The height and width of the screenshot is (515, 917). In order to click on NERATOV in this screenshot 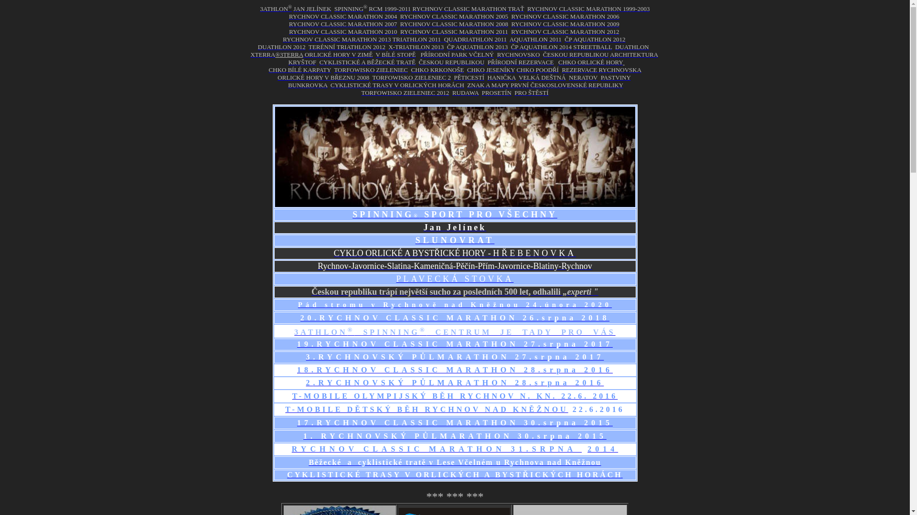, I will do `click(583, 77)`.